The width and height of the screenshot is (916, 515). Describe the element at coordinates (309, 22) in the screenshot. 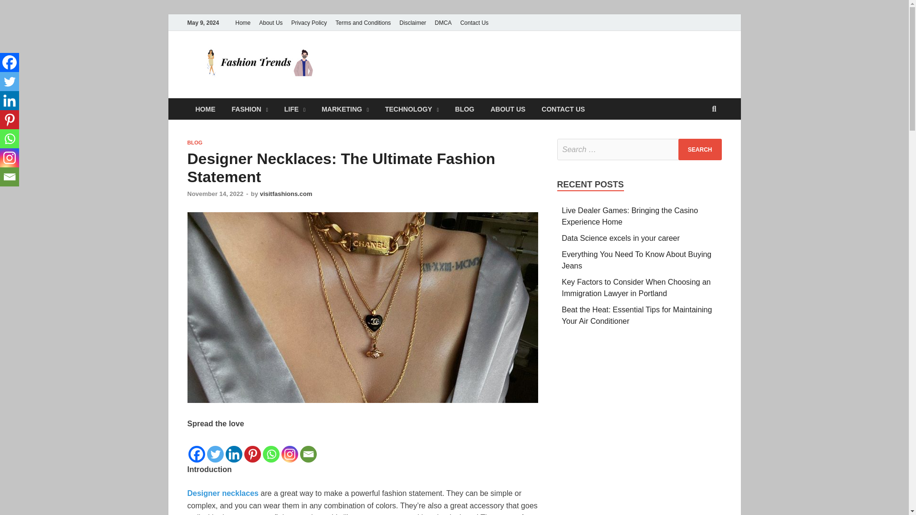

I see `Privacy Policy` at that location.